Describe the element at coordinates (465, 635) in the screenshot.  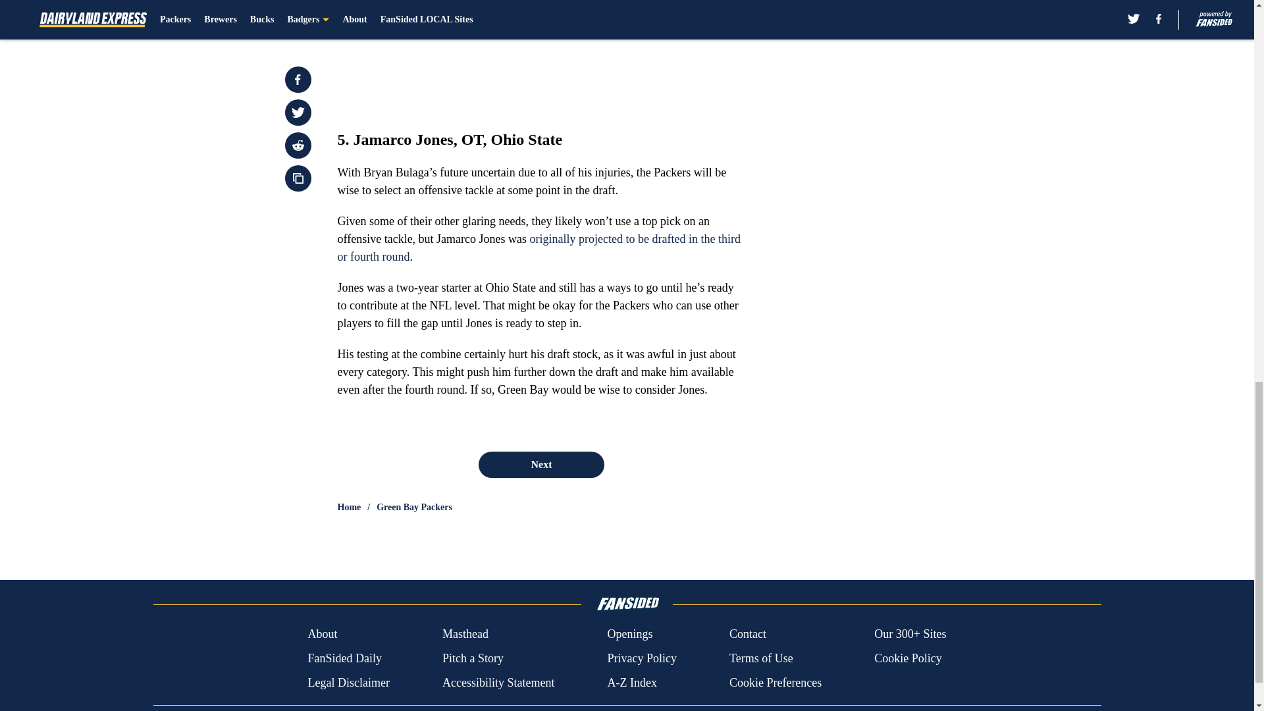
I see `Masthead` at that location.